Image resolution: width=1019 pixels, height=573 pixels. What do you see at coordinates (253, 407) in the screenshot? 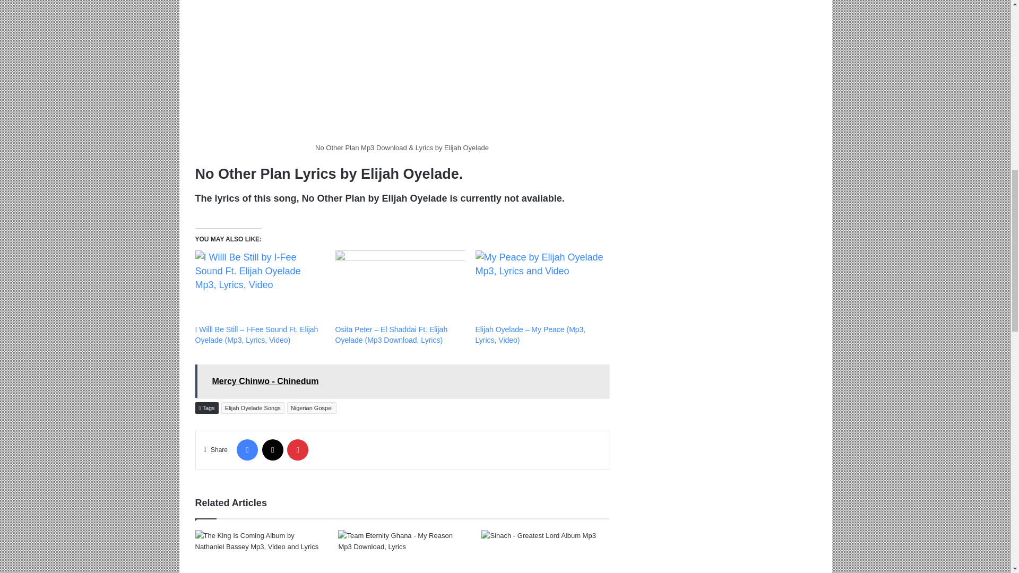
I see `Elijah Oyelade Songs` at bounding box center [253, 407].